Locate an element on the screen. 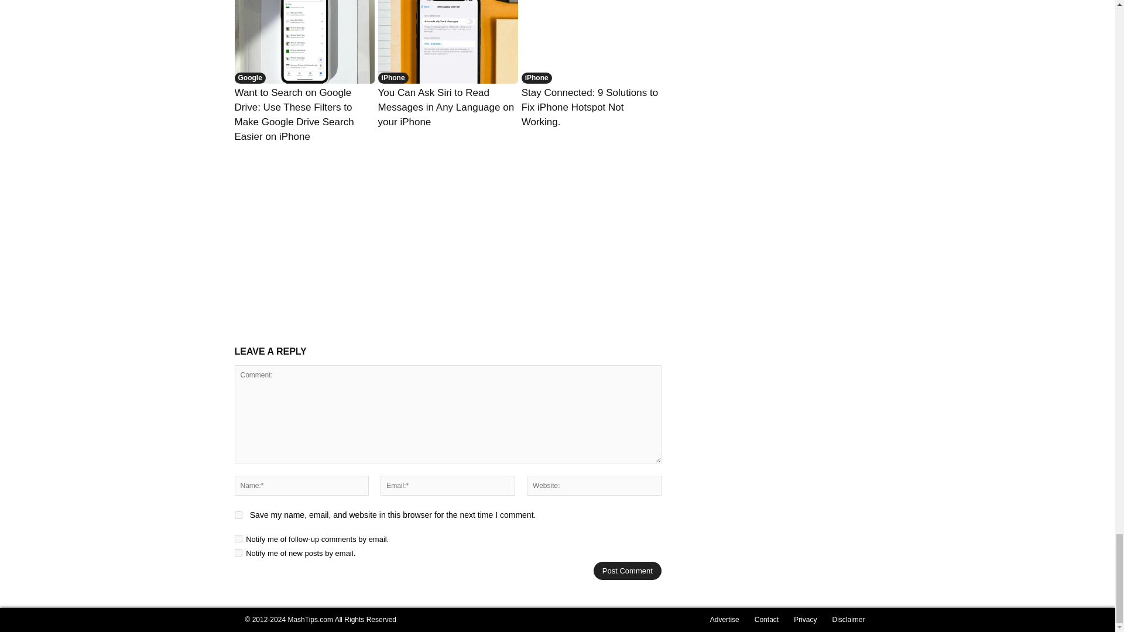  subscribe is located at coordinates (238, 538).